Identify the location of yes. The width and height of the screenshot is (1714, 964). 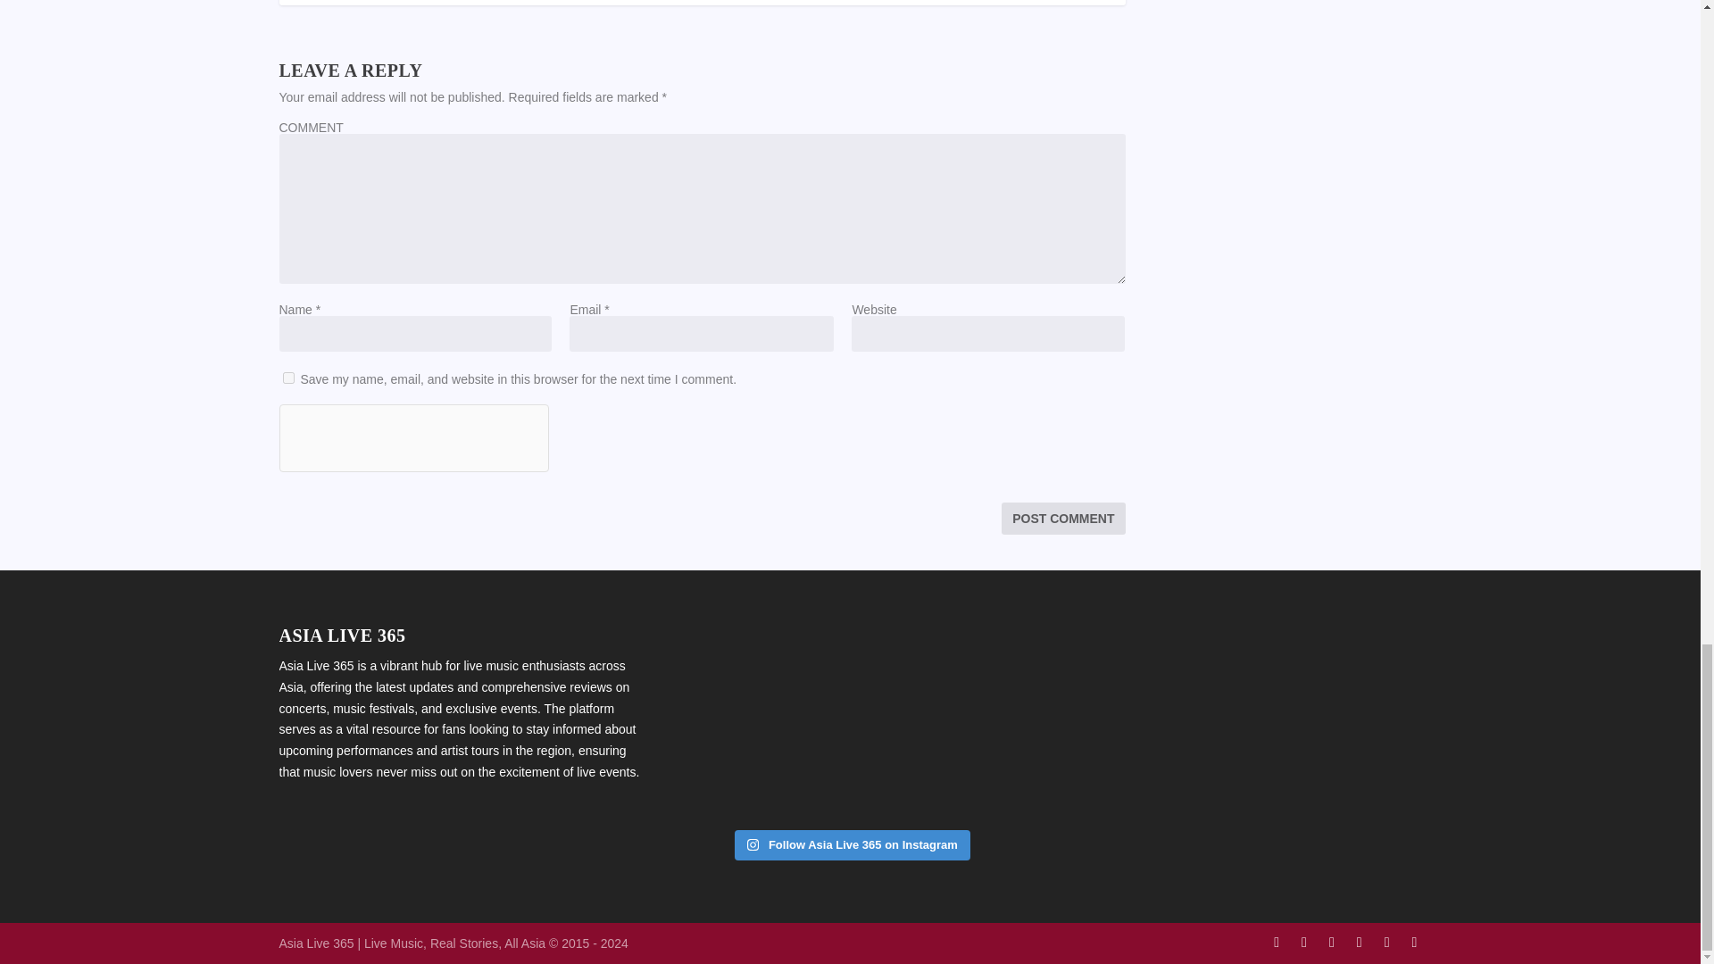
(287, 377).